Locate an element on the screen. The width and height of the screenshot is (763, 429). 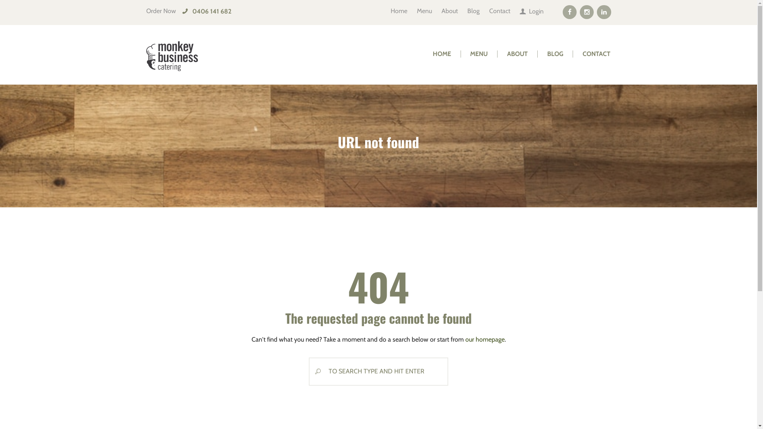
ABOUT is located at coordinates (517, 54).